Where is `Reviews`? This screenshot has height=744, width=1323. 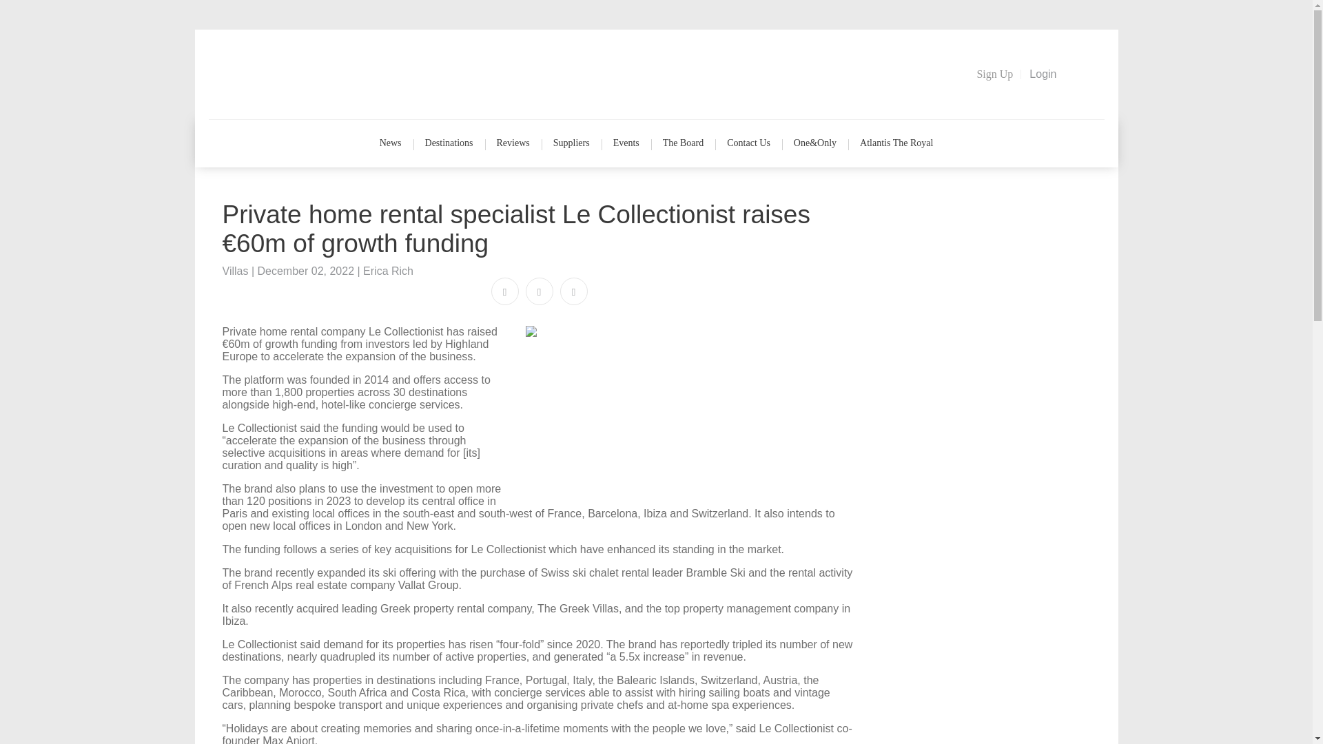
Reviews is located at coordinates (513, 143).